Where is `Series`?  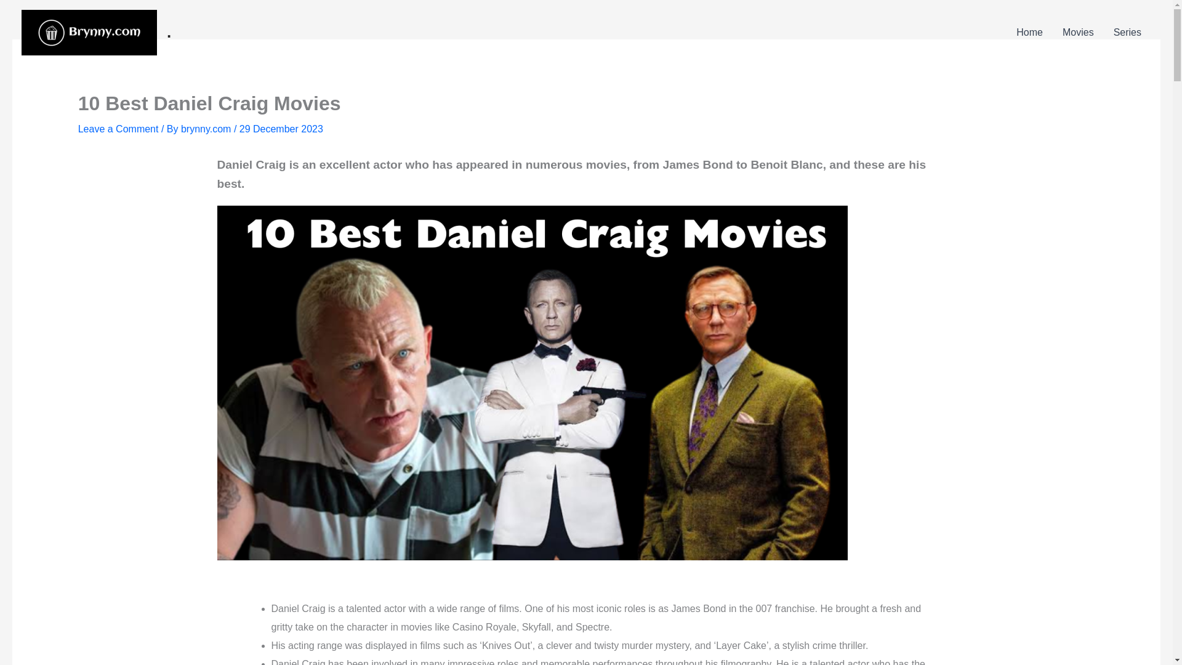 Series is located at coordinates (1128, 32).